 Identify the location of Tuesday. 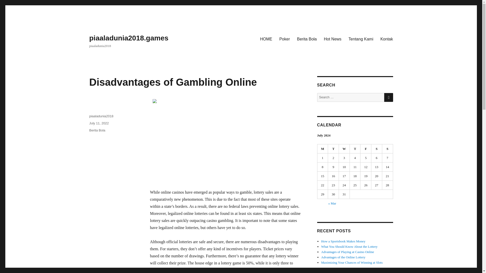
(333, 149).